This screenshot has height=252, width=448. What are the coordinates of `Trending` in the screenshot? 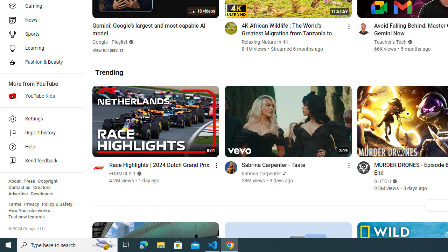 It's located at (109, 72).